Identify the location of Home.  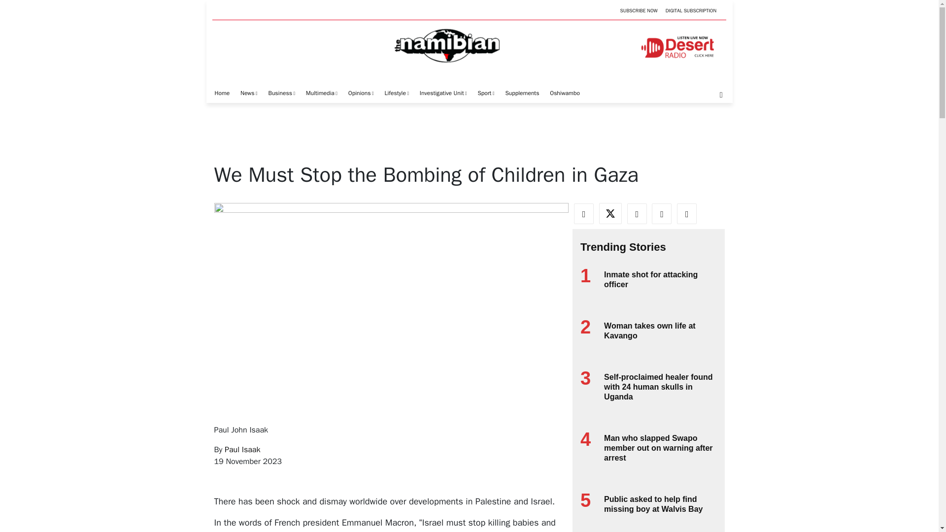
(222, 93).